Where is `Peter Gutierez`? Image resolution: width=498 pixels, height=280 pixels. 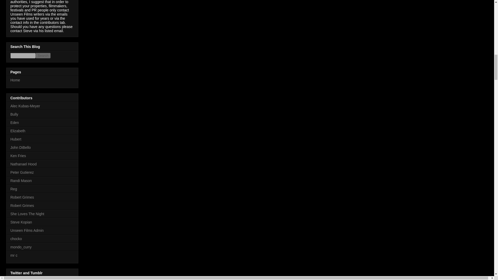
Peter Gutierez is located at coordinates (22, 172).